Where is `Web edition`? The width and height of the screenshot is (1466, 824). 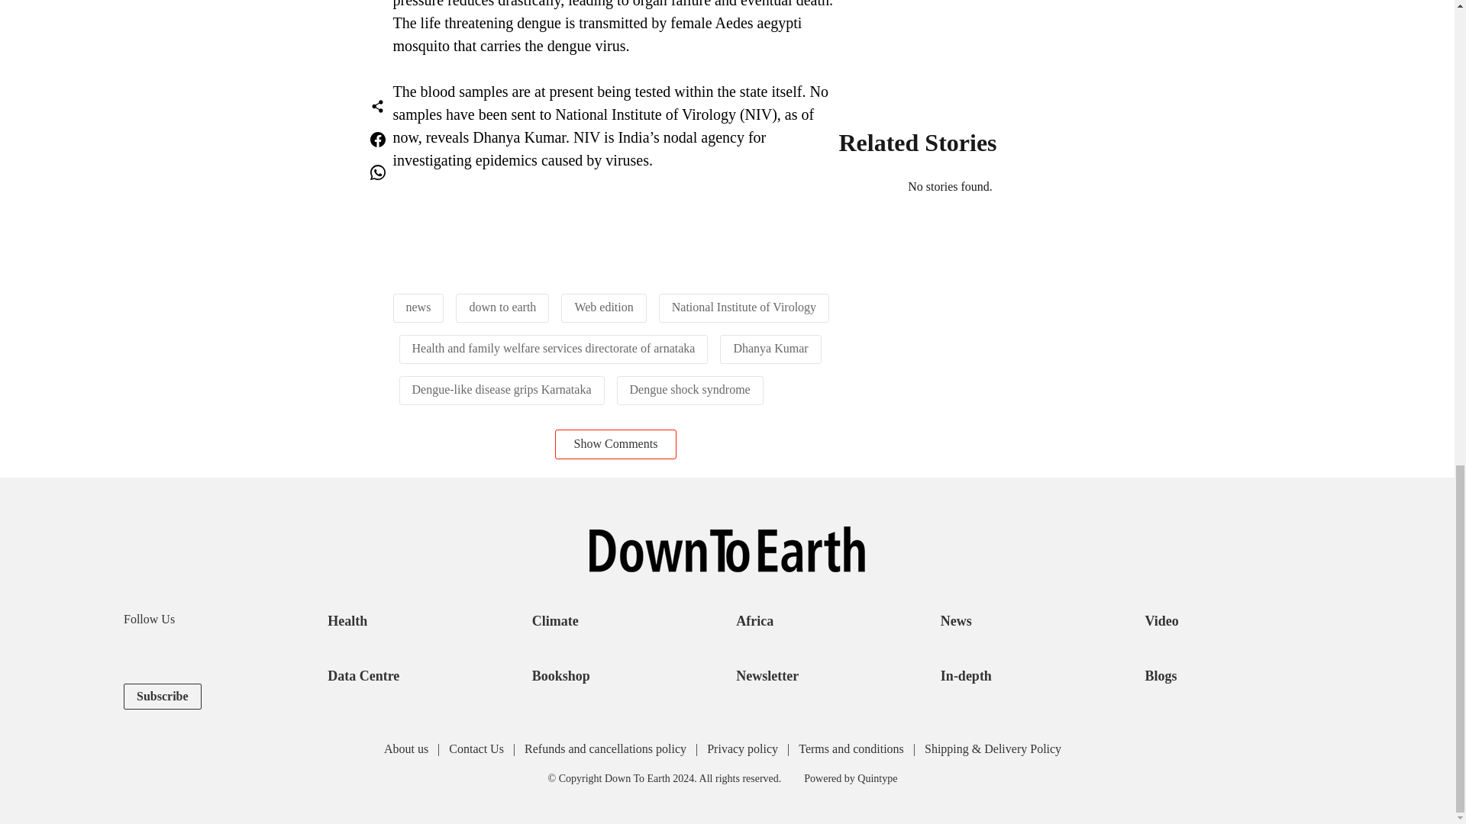
Web edition is located at coordinates (603, 307).